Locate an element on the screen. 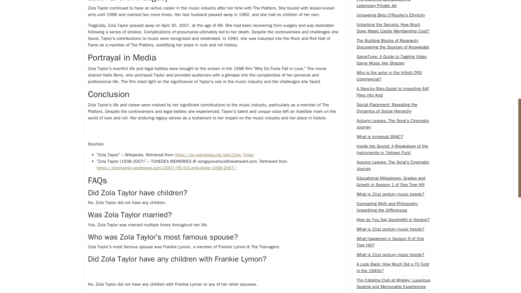 This screenshot has width=521, height=293. What is Inmarsat SNAC? is located at coordinates (380, 137).